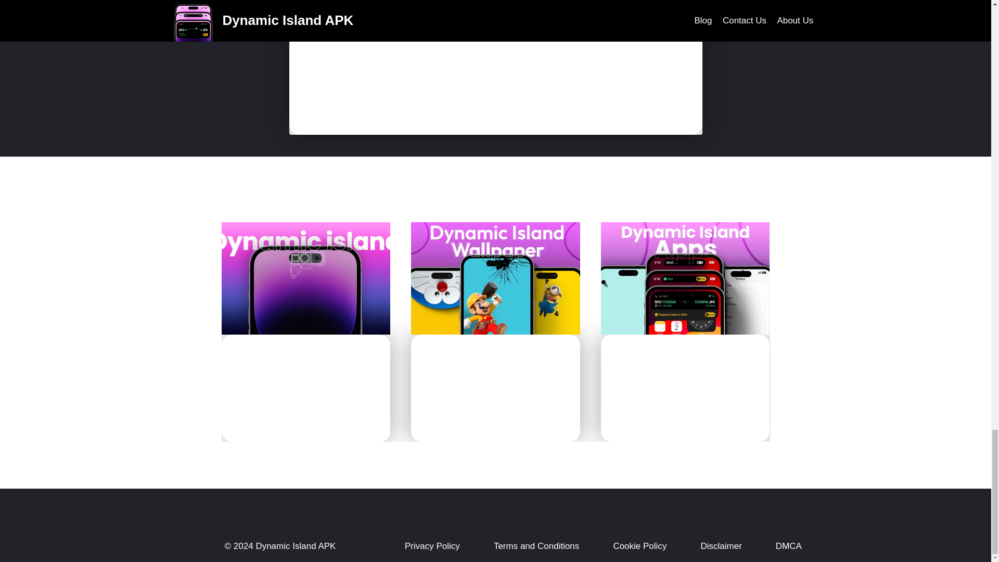 The image size is (999, 562). What do you see at coordinates (445, 411) in the screenshot?
I see `Aden` at bounding box center [445, 411].